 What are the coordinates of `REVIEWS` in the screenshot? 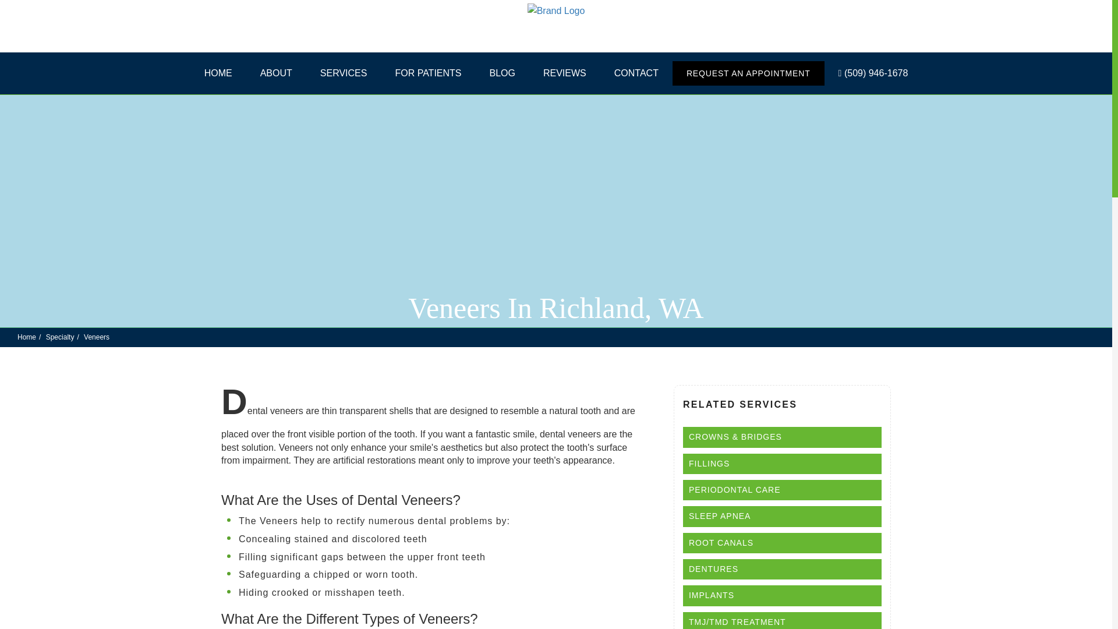 It's located at (565, 73).